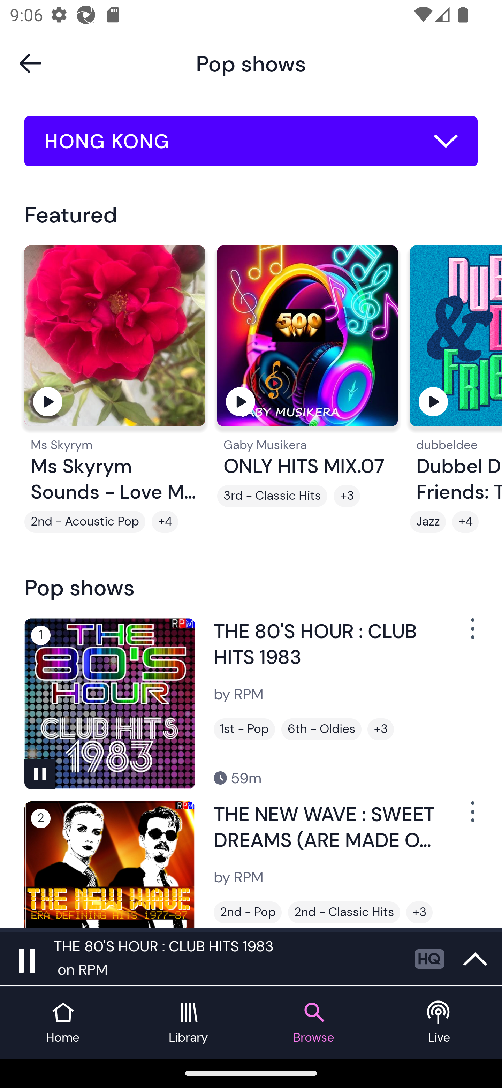 The height and width of the screenshot is (1088, 502). I want to click on Browse tab Browse, so click(314, 1022).